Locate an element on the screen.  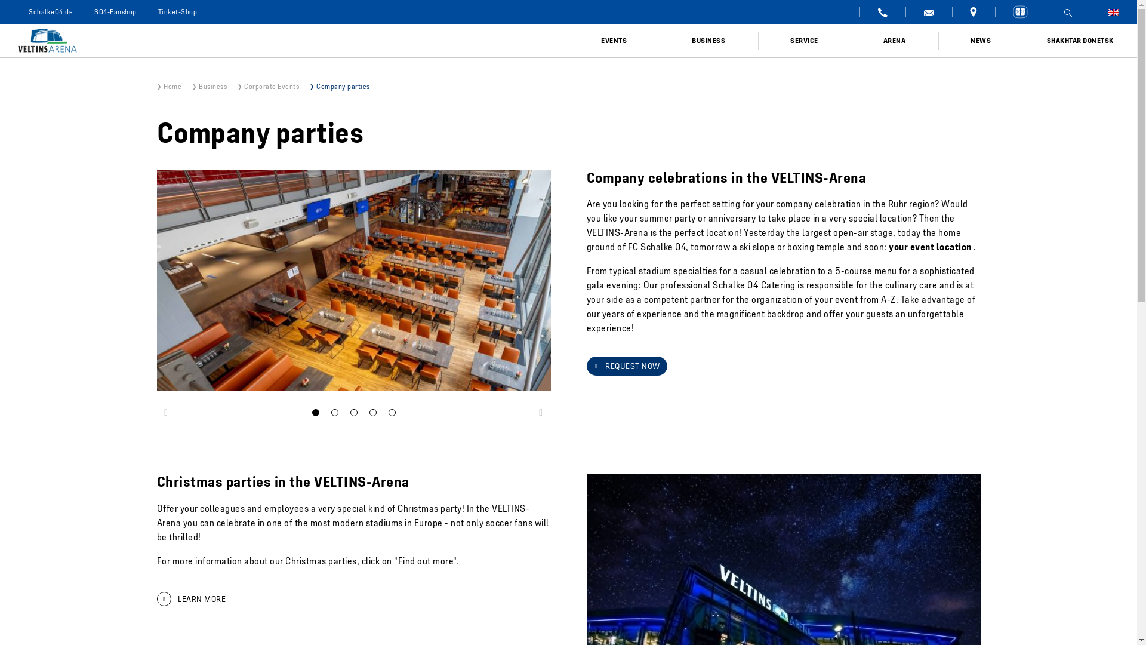
S04-Fanshop is located at coordinates (116, 12).